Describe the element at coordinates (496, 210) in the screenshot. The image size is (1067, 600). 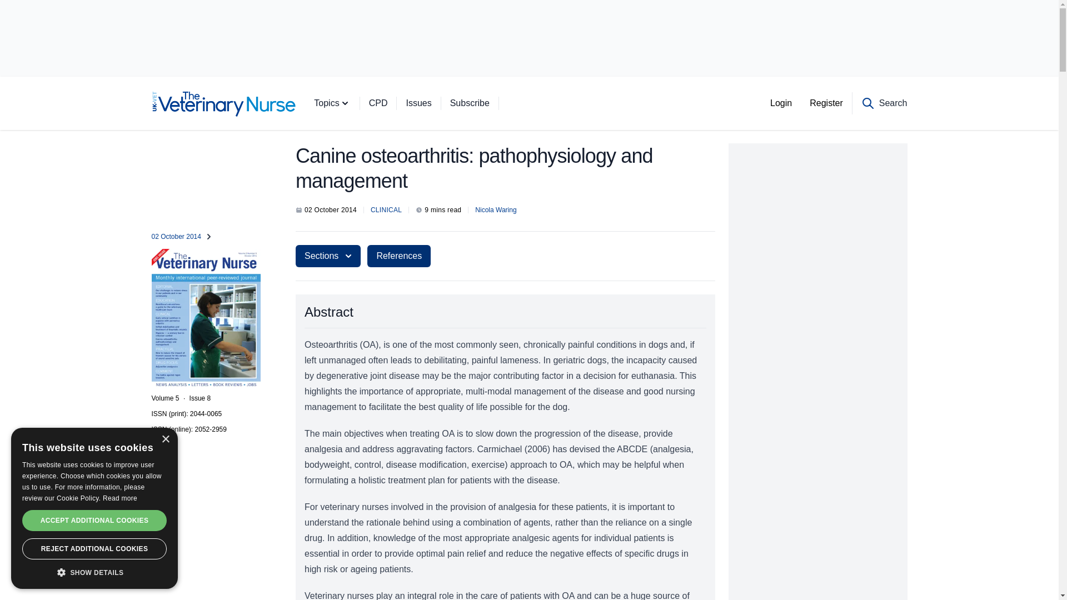
I see `Nicola Waring` at that location.